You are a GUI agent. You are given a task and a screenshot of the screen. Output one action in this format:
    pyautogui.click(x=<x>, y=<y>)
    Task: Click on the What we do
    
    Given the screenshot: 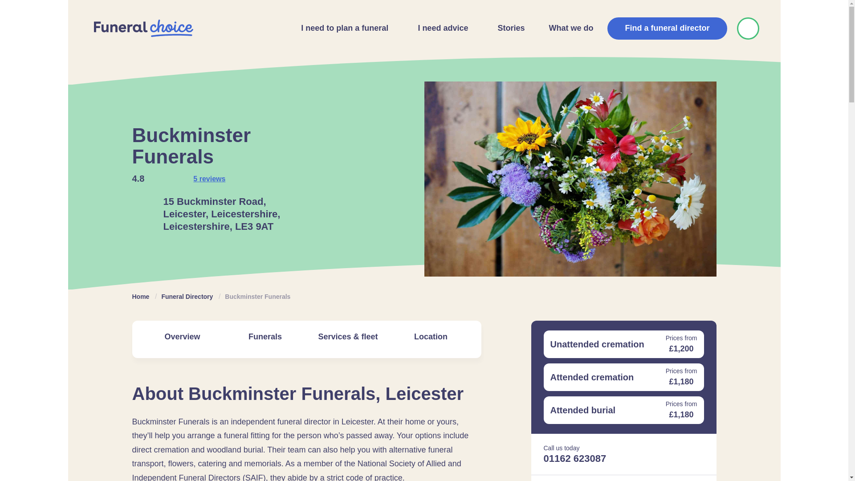 What is the action you would take?
    pyautogui.click(x=568, y=29)
    